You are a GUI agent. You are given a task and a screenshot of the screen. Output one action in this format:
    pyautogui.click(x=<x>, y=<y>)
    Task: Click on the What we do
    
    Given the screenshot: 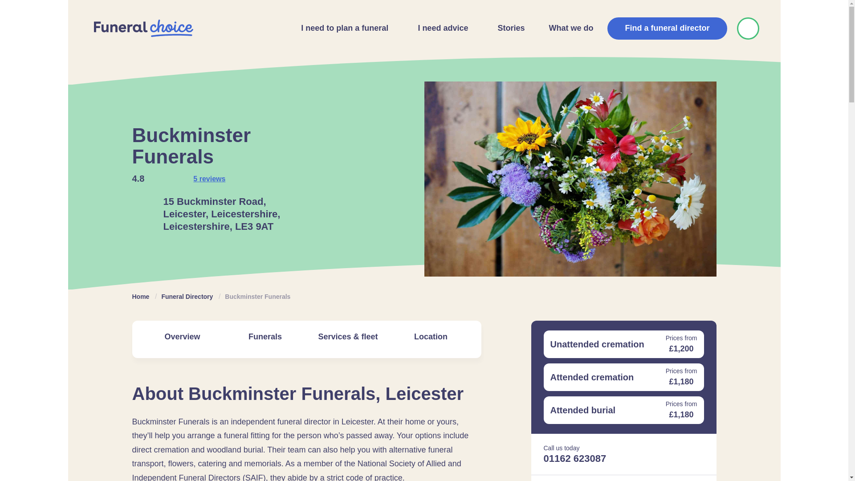 What is the action you would take?
    pyautogui.click(x=568, y=29)
    